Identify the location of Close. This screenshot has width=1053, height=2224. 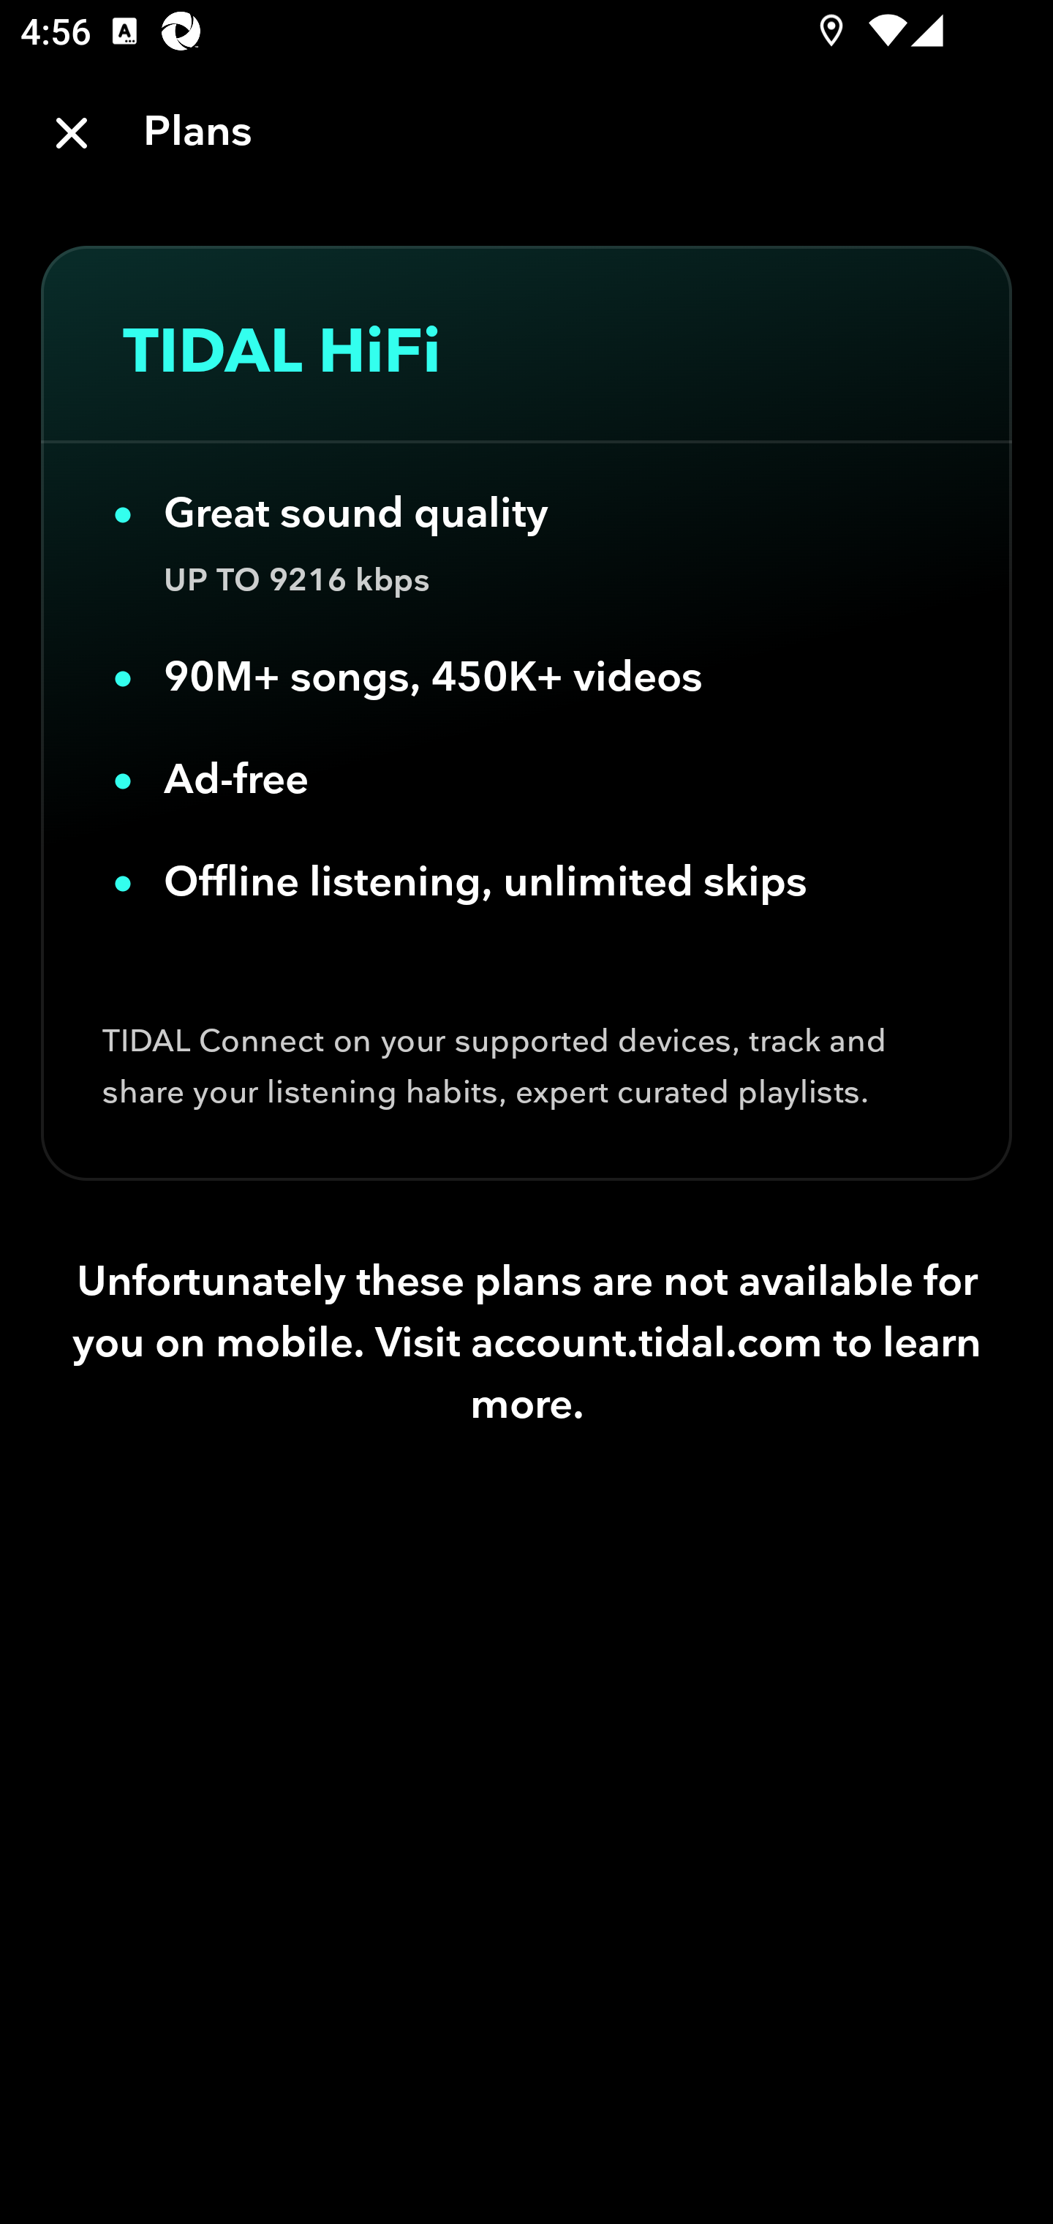
(72, 133).